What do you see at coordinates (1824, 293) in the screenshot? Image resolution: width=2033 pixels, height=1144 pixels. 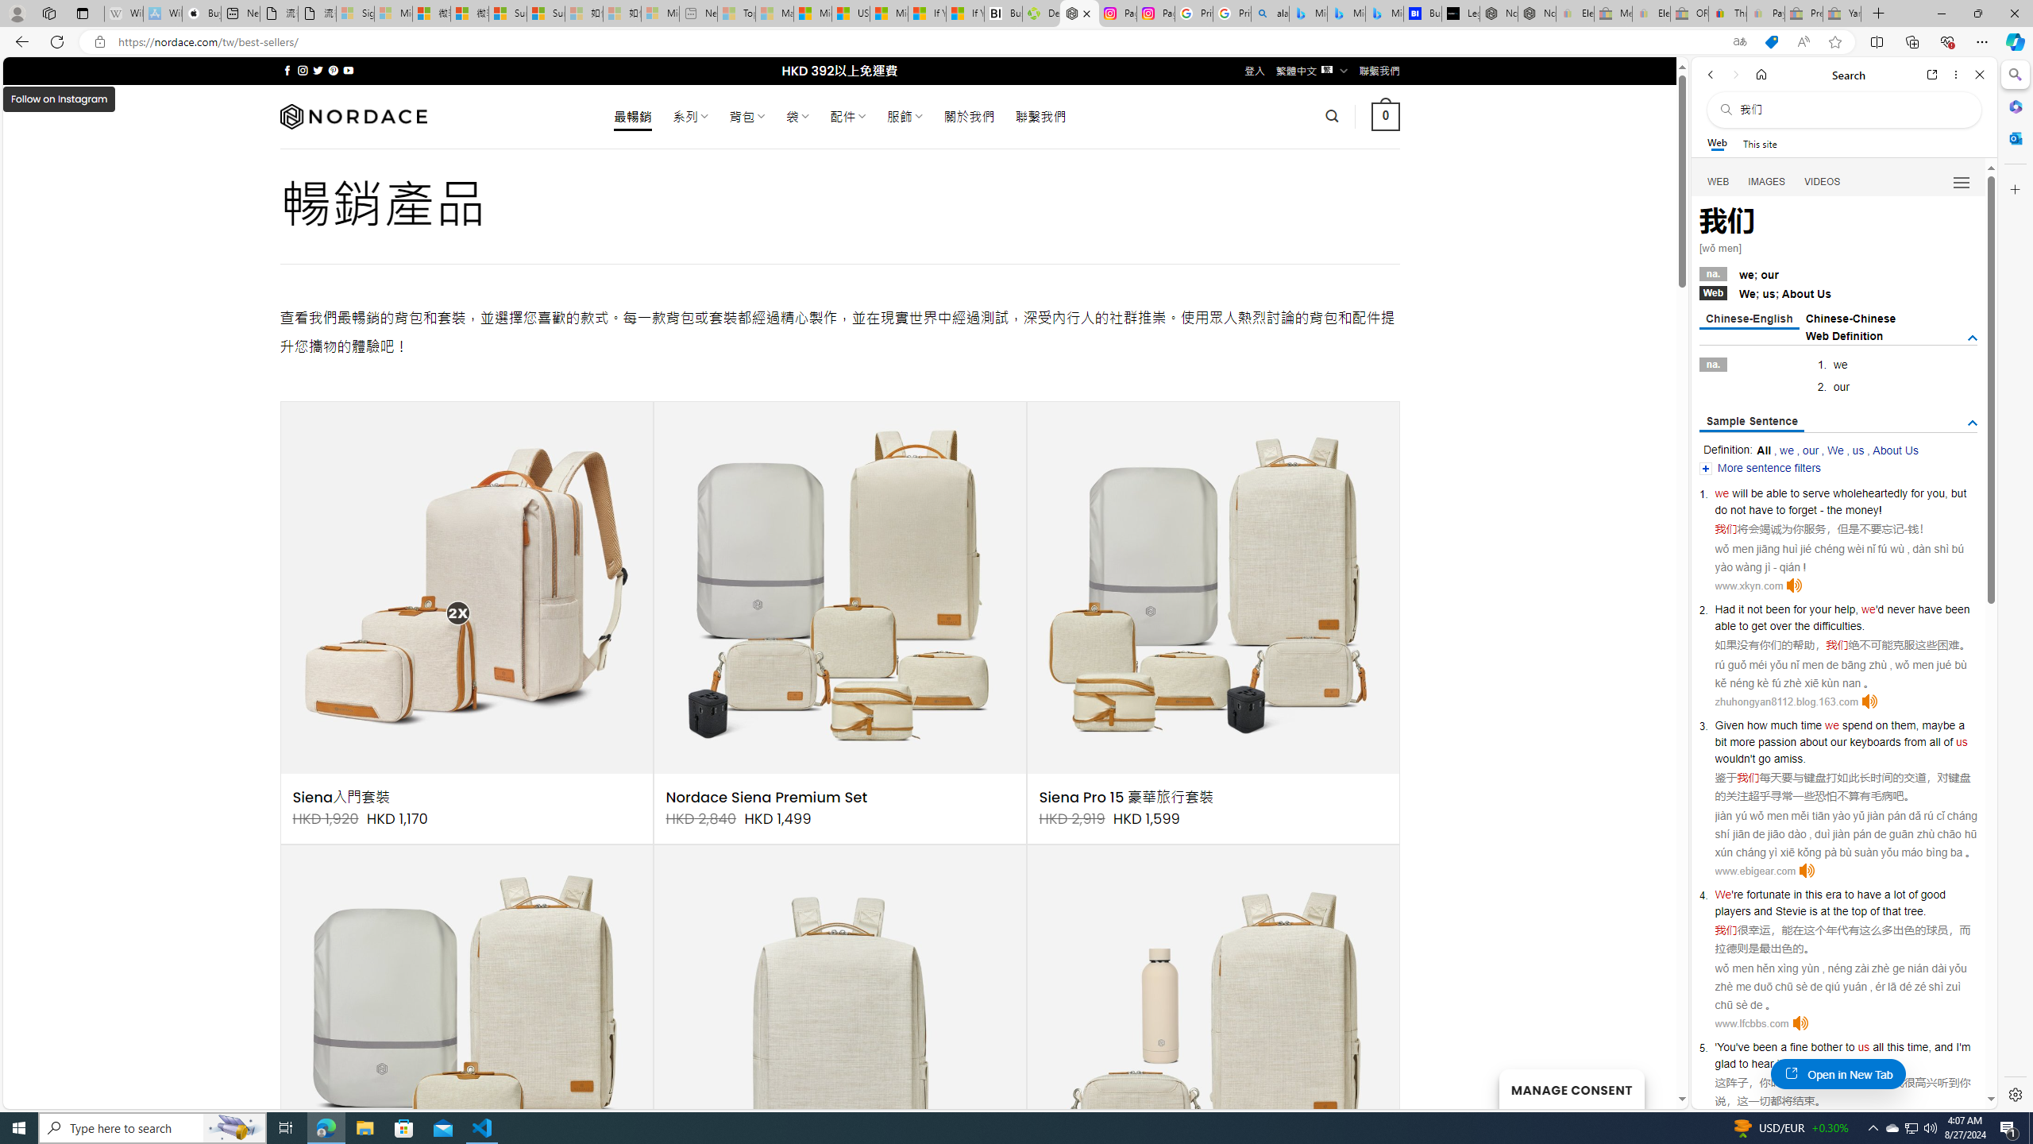 I see `Us` at bounding box center [1824, 293].